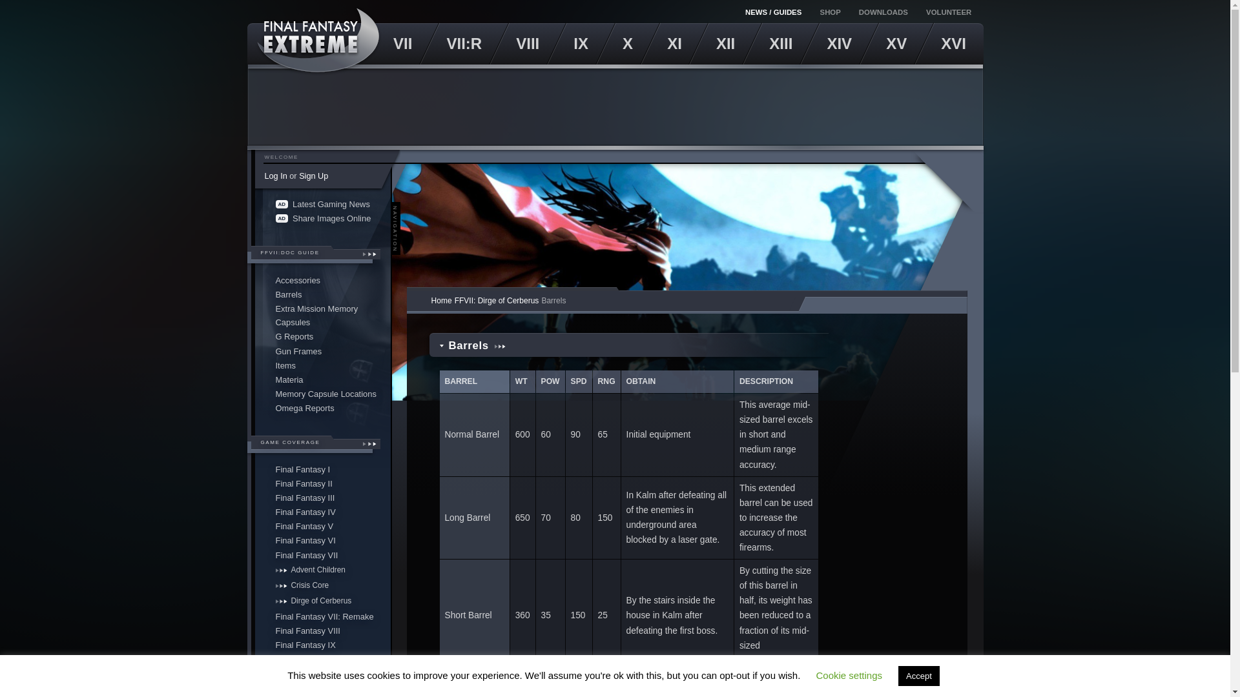 The width and height of the screenshot is (1240, 697). Describe the element at coordinates (322, 586) in the screenshot. I see `Crisis Core` at that location.